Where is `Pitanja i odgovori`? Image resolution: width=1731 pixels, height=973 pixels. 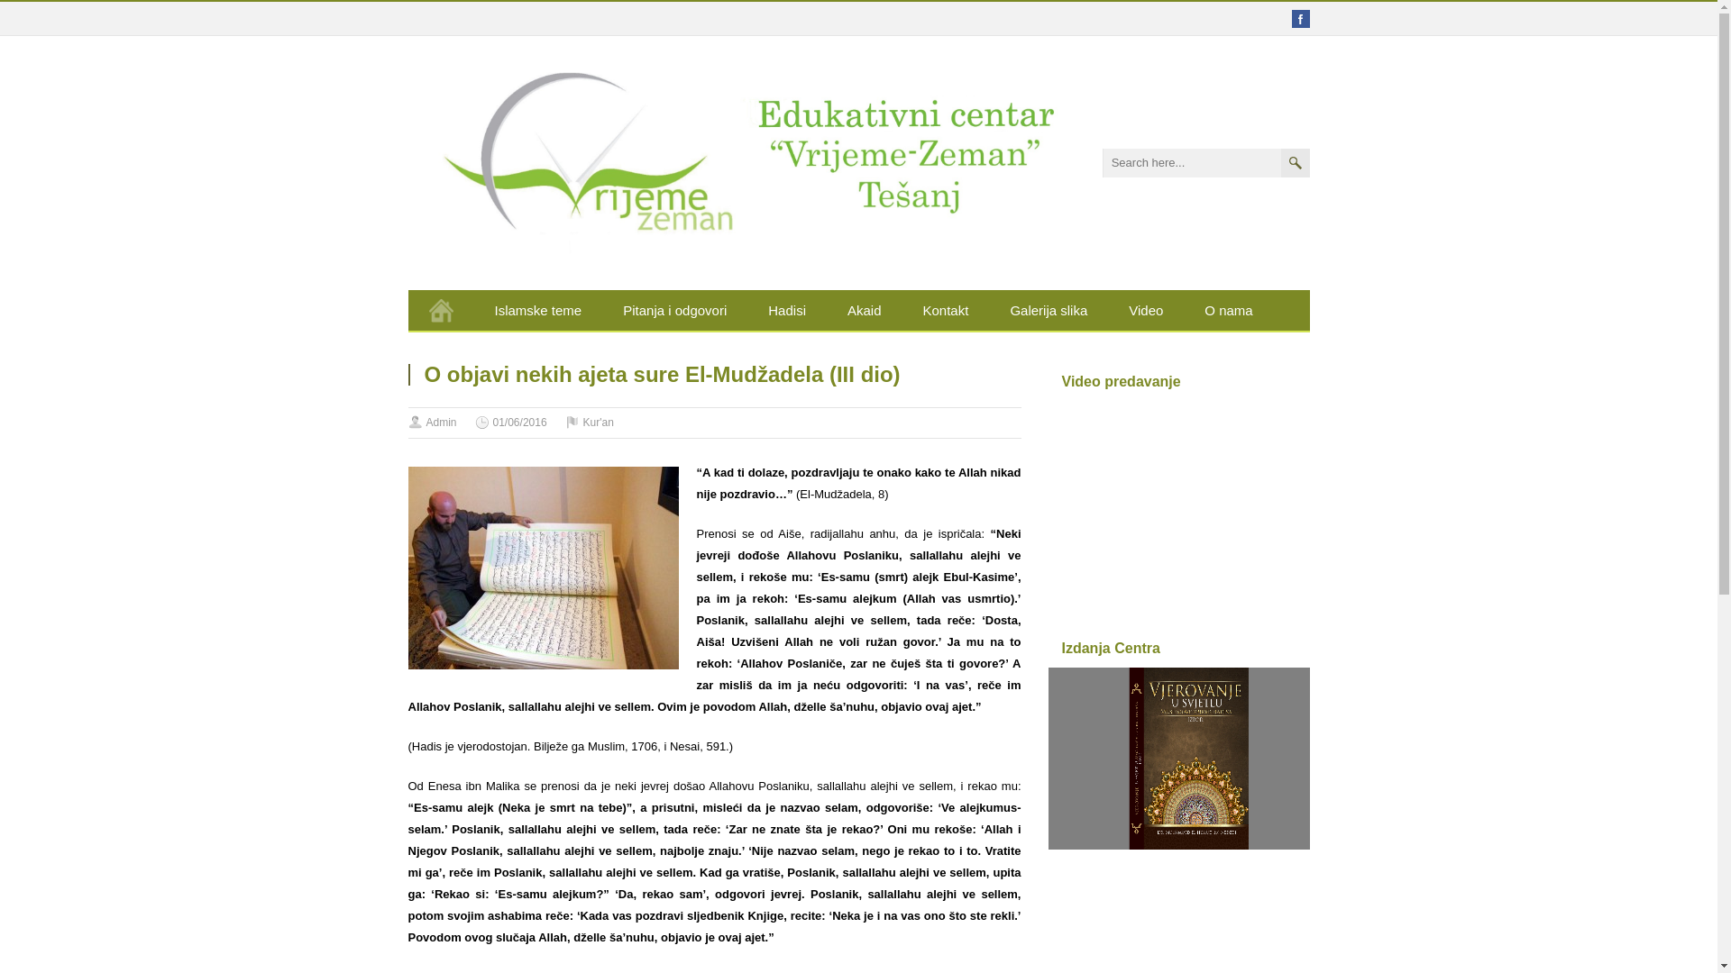
Pitanja i odgovori is located at coordinates (674, 310).